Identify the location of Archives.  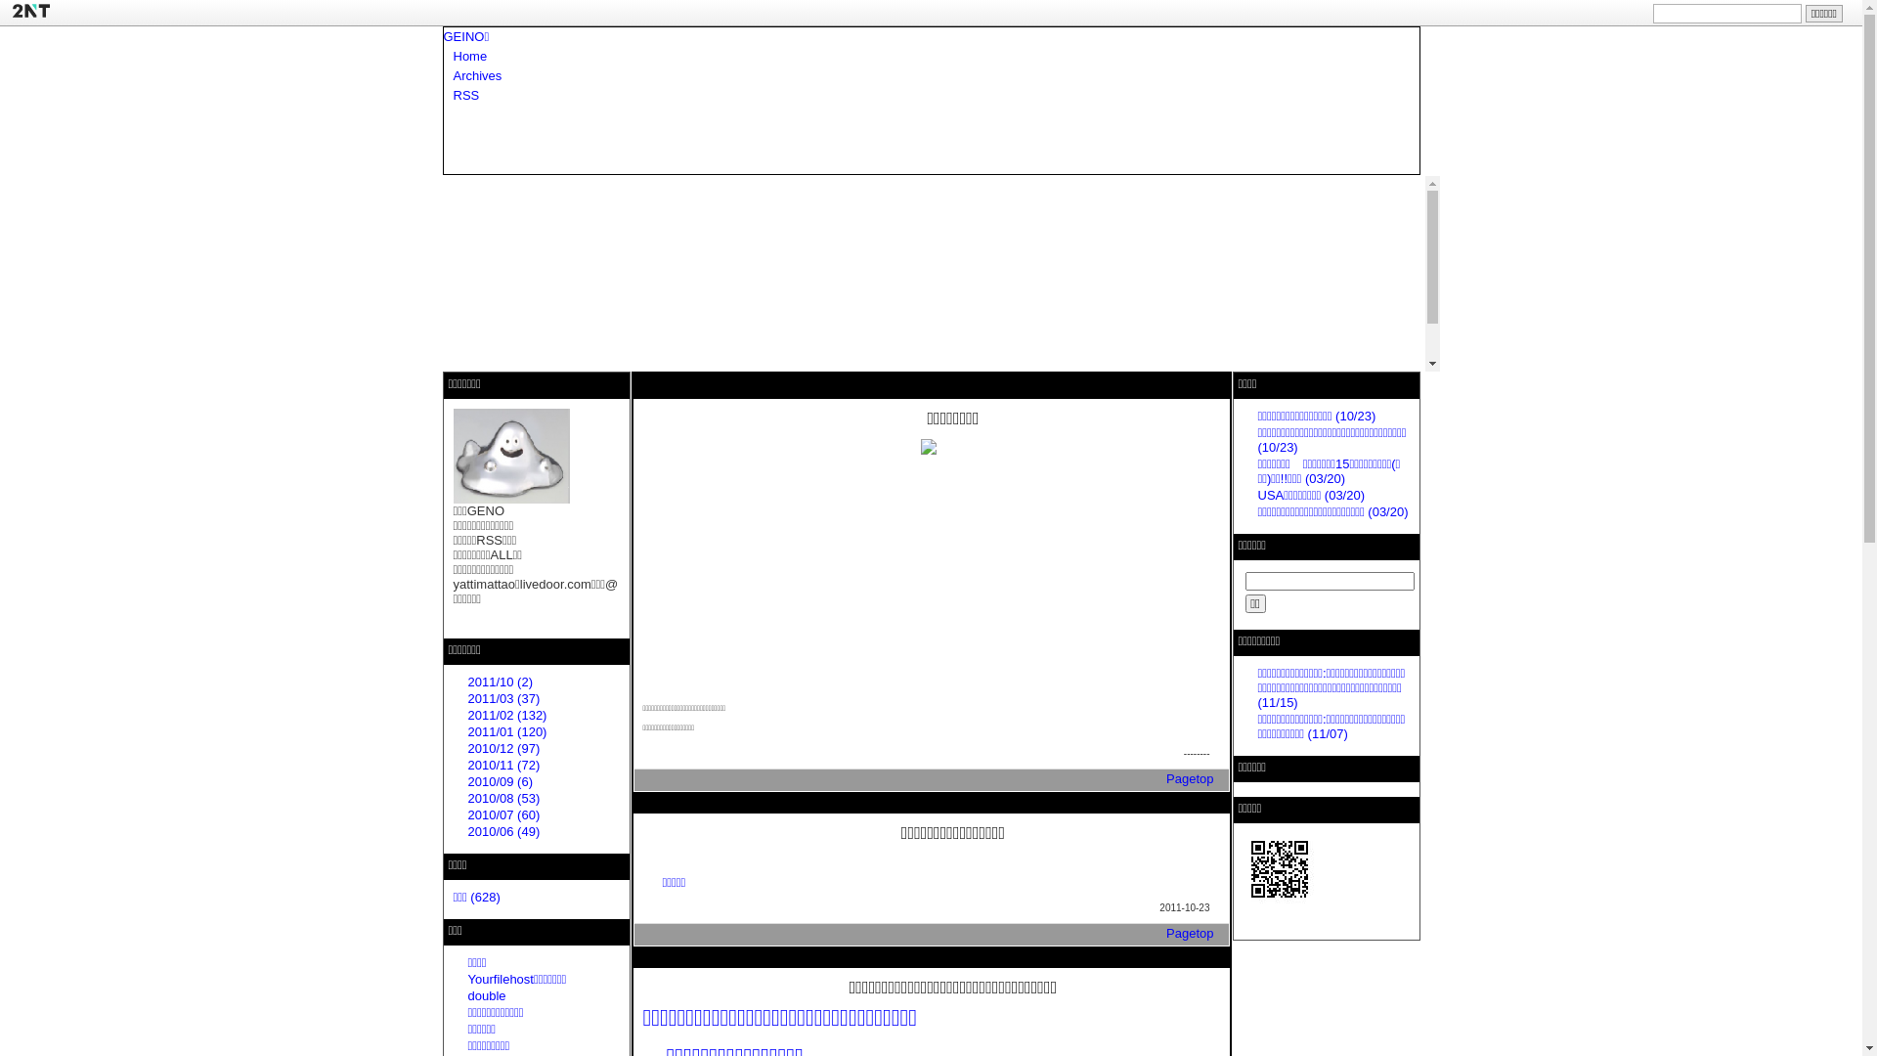
(478, 76).